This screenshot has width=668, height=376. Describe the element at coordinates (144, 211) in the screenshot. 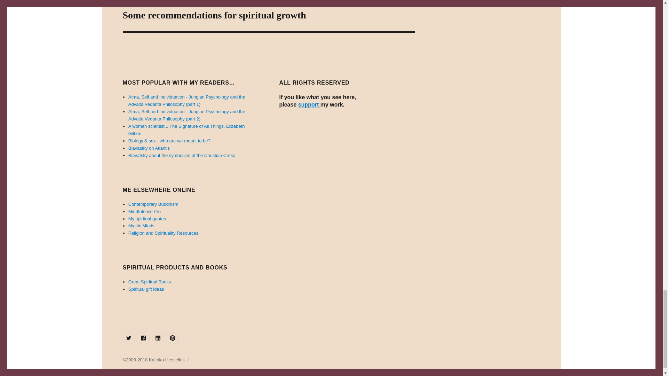

I see `Blavatsky about the symbolism of the Christian Cross` at that location.